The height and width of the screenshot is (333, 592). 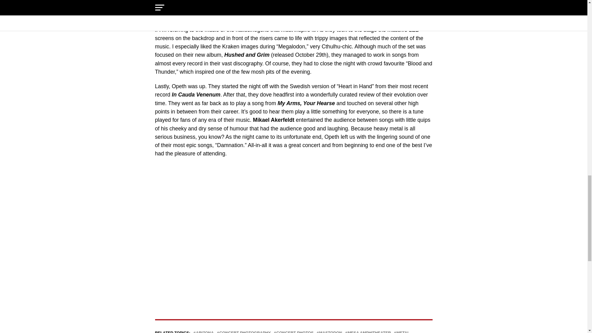 What do you see at coordinates (295, 332) in the screenshot?
I see `CONCERT PHOTOS` at bounding box center [295, 332].